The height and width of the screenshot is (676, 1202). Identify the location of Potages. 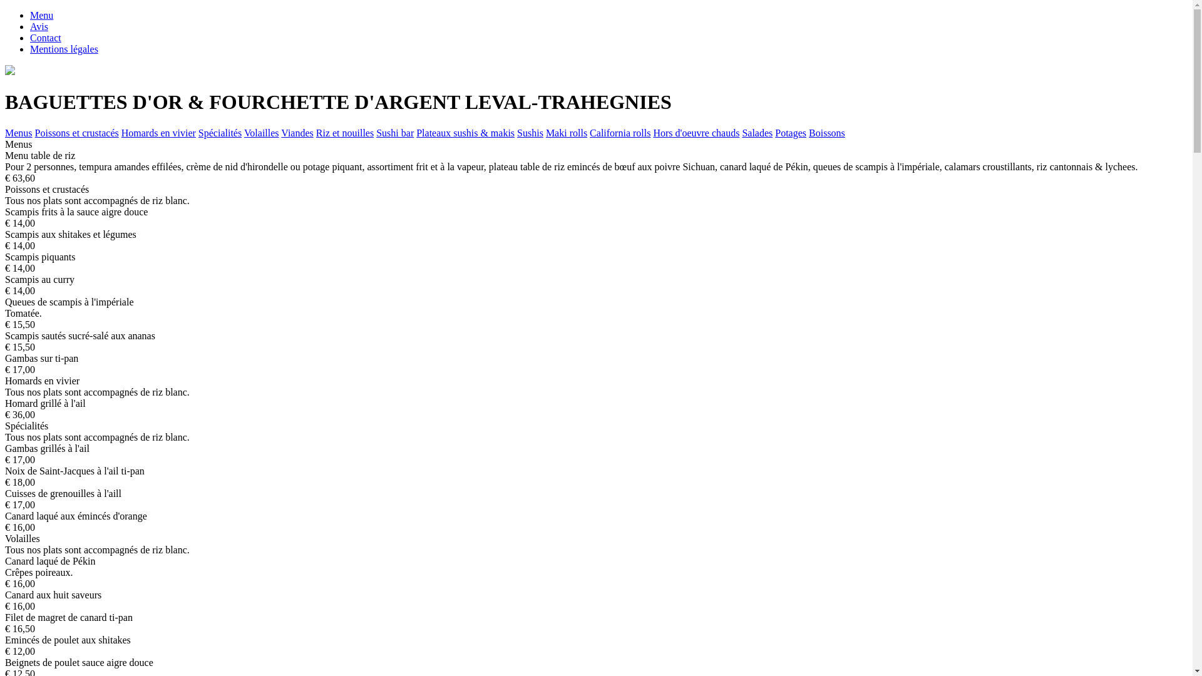
(791, 133).